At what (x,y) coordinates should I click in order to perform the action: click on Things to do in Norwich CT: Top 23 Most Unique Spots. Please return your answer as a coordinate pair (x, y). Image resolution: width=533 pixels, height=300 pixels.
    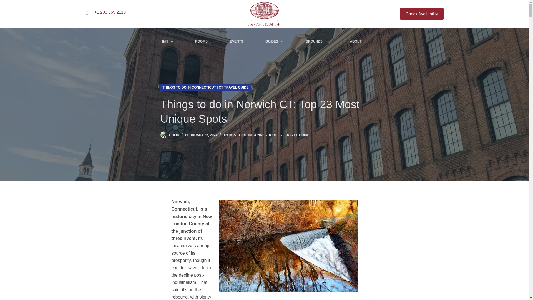
    Looking at the image, I should click on (264, 111).